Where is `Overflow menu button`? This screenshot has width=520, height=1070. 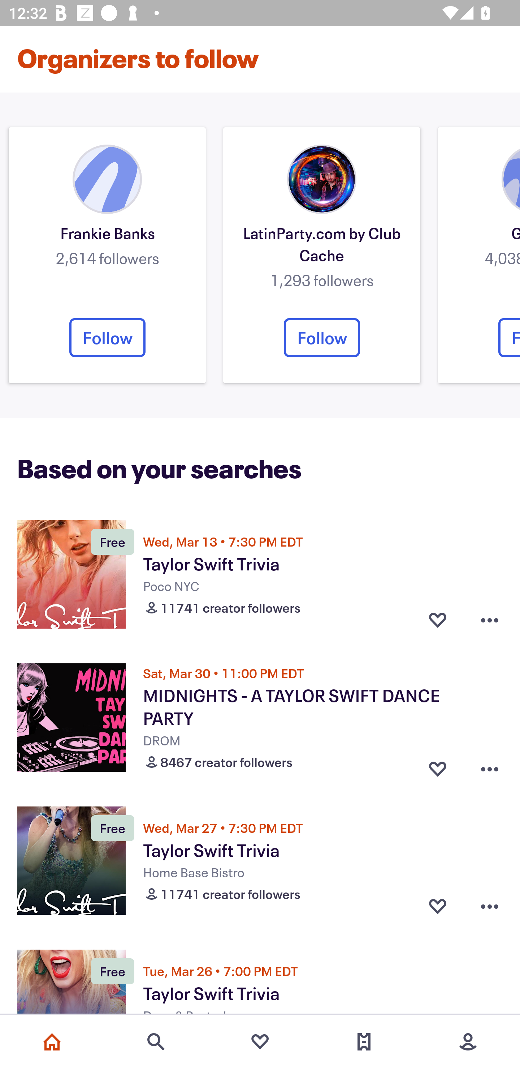
Overflow menu button is located at coordinates (490, 620).